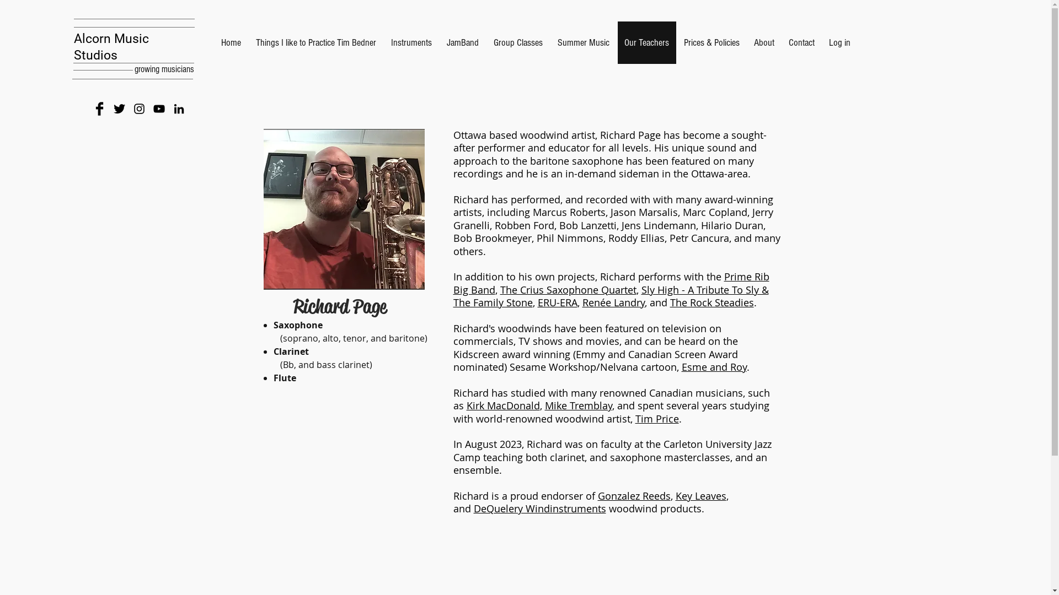 The height and width of the screenshot is (595, 1059). I want to click on Mike Tremblay, so click(578, 405).